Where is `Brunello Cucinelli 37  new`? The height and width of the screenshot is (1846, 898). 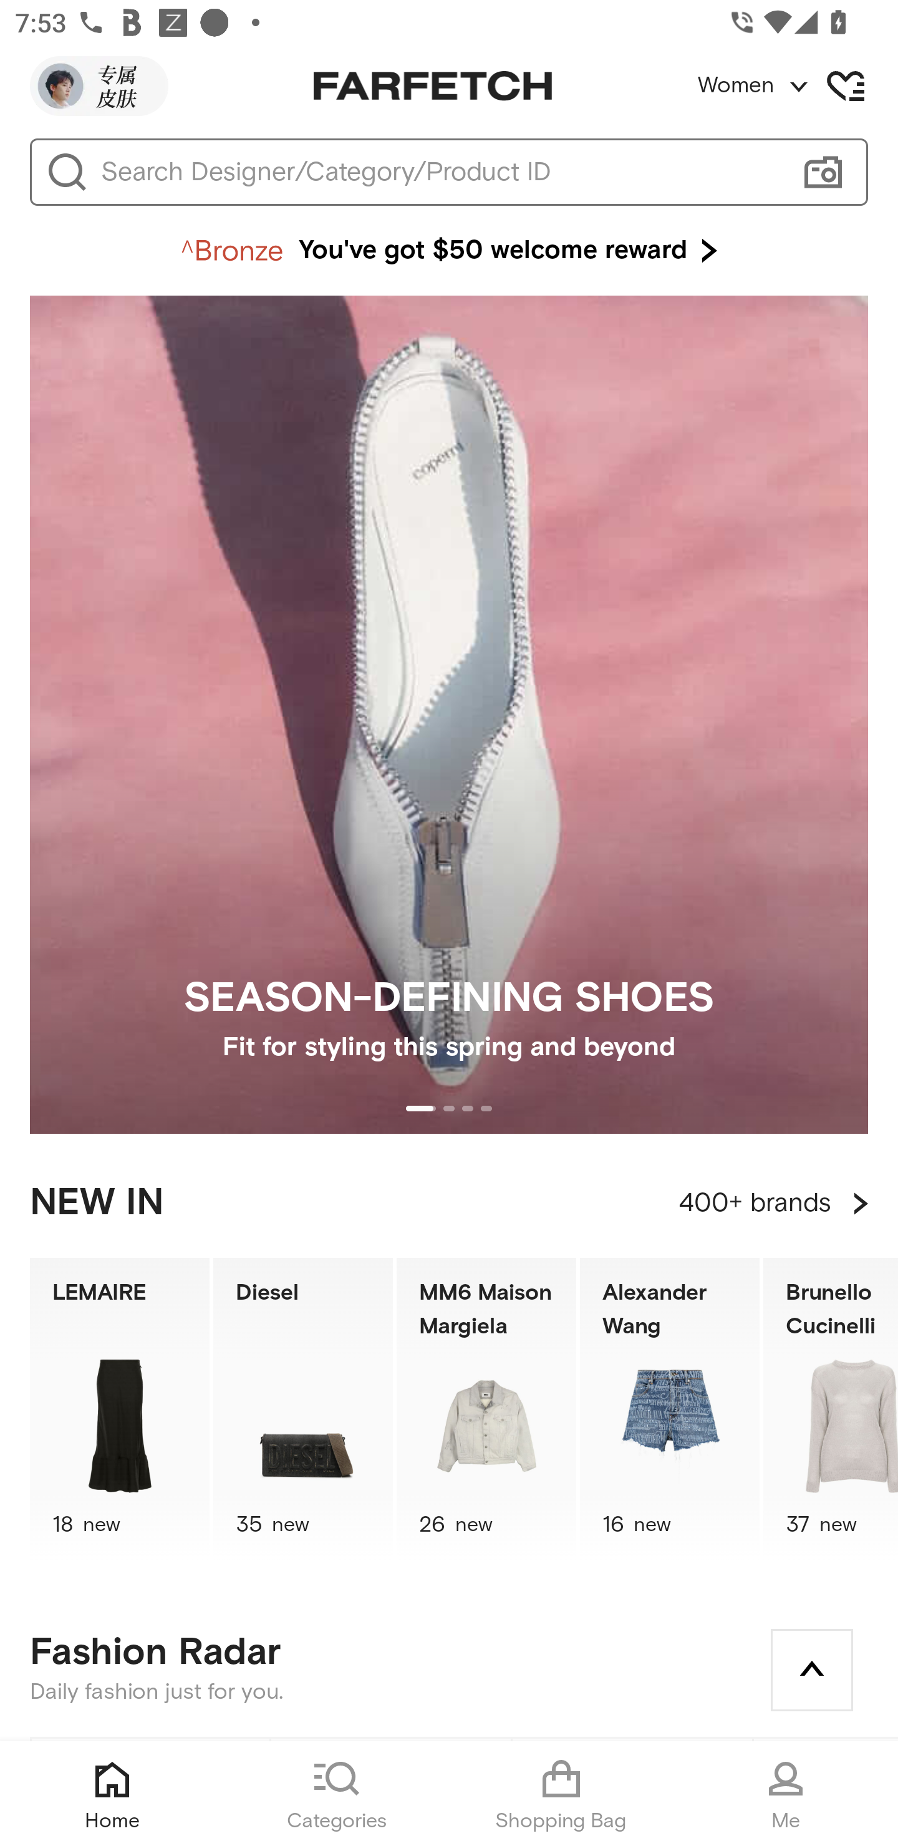
Brunello Cucinelli 37  new is located at coordinates (831, 1409).